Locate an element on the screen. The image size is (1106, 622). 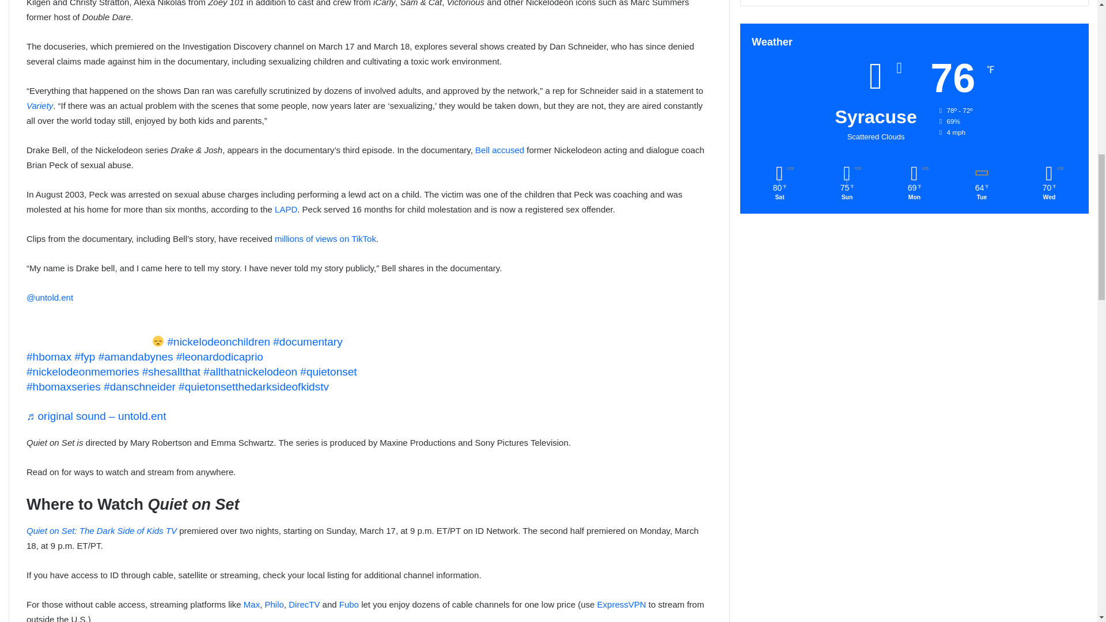
documentary is located at coordinates (308, 342).